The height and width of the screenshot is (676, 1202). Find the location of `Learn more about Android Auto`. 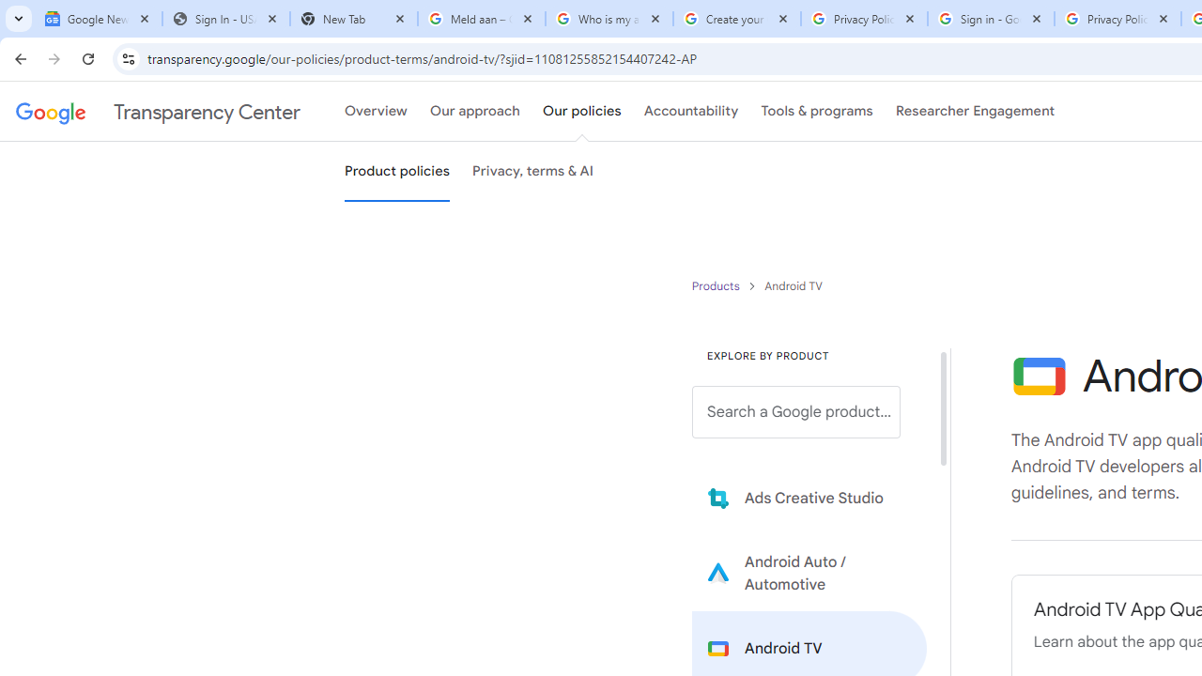

Learn more about Android Auto is located at coordinates (809, 573).